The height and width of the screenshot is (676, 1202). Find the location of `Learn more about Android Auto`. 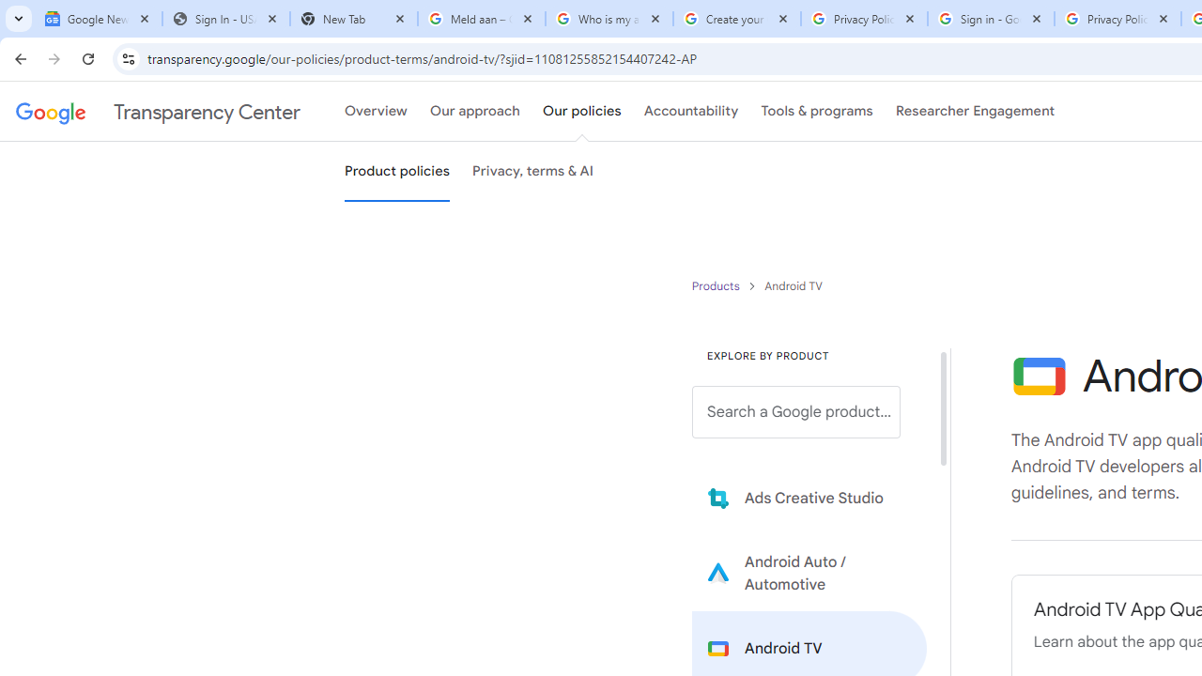

Learn more about Android Auto is located at coordinates (809, 573).